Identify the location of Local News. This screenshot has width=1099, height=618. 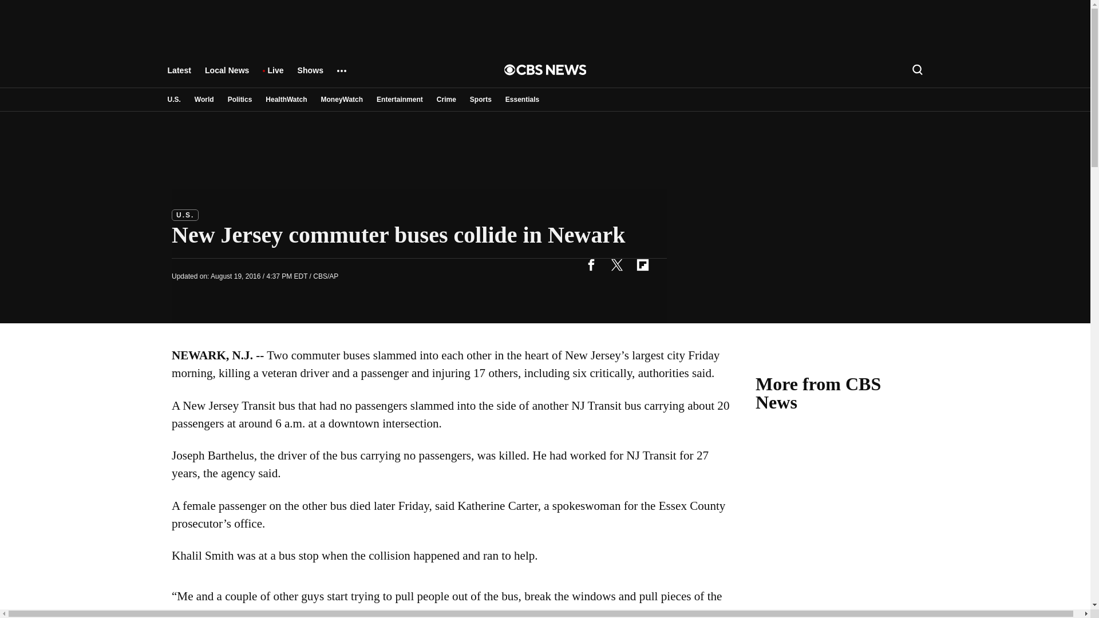
(227, 76).